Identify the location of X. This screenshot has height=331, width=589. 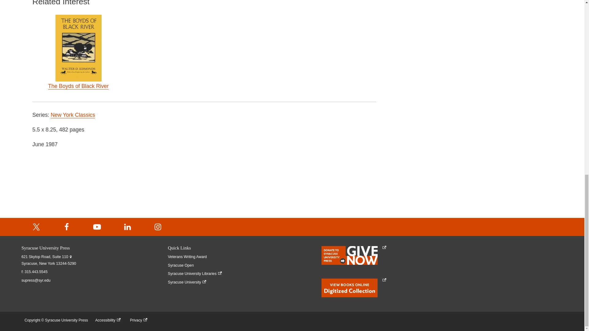
(36, 227).